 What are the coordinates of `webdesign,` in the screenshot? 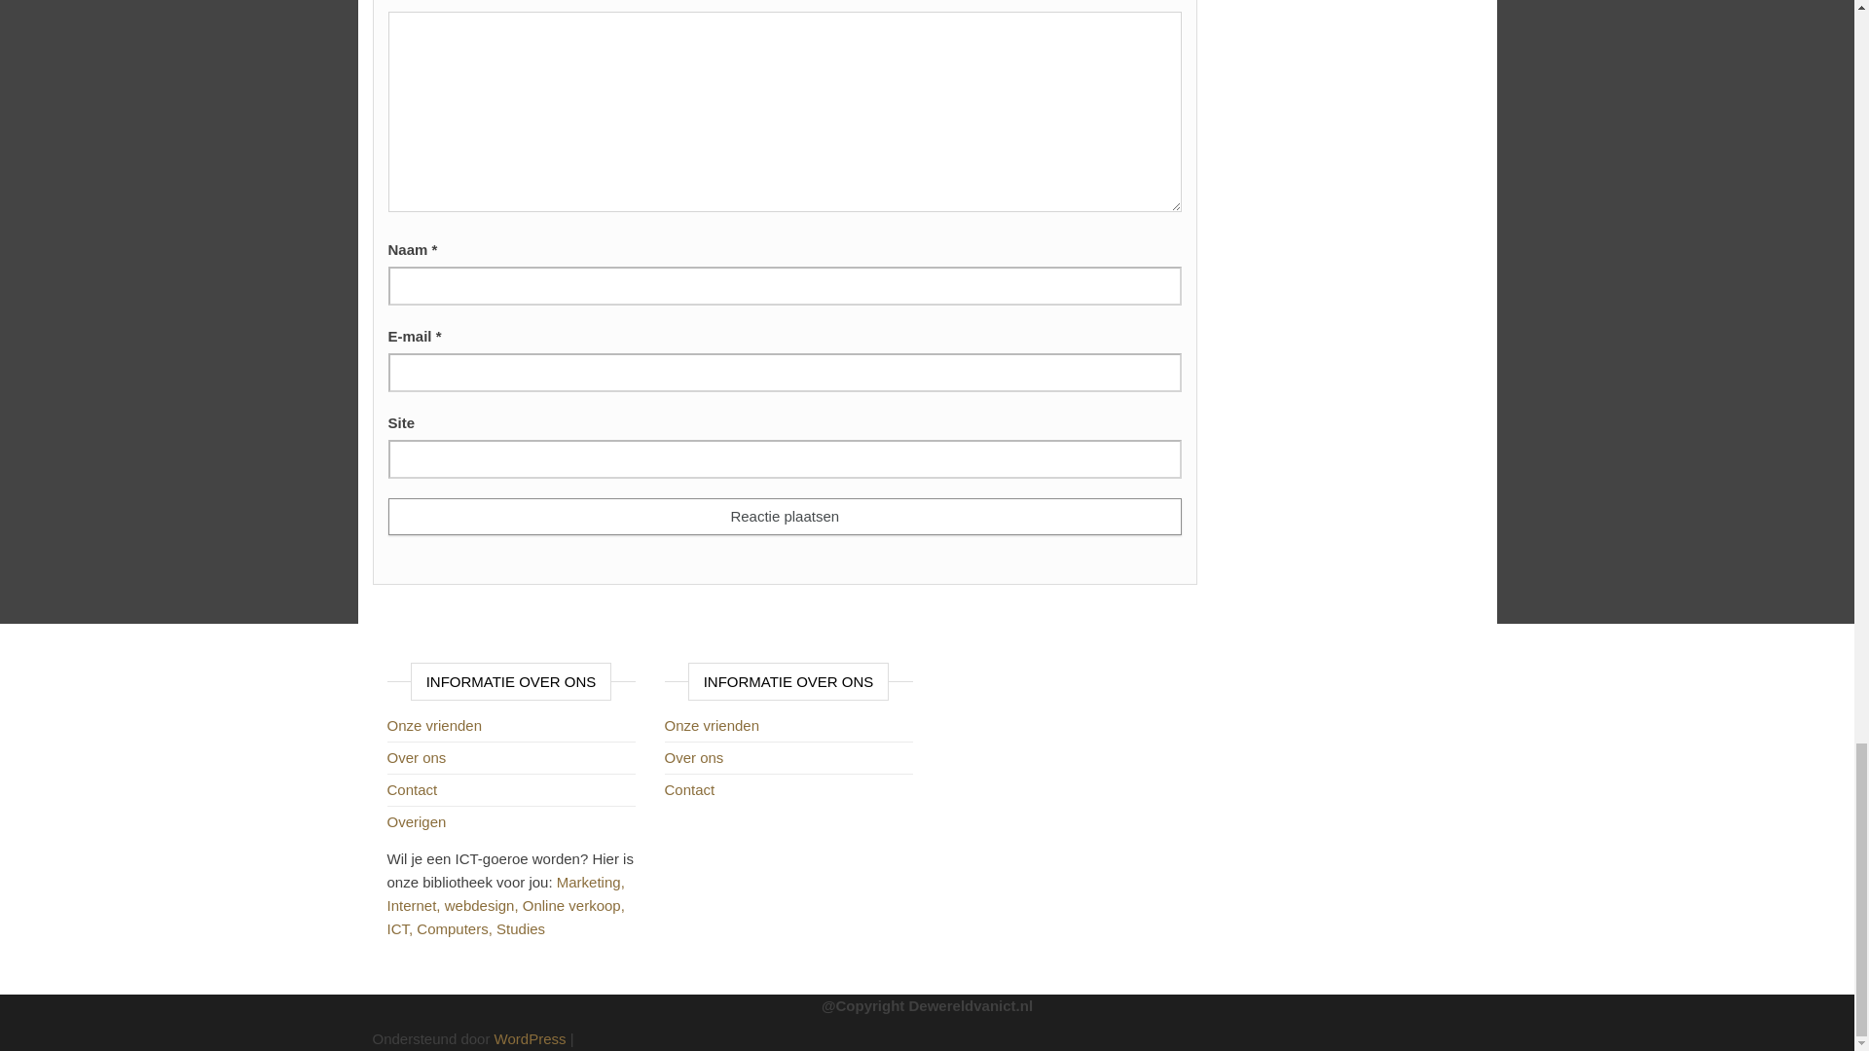 It's located at (483, 905).